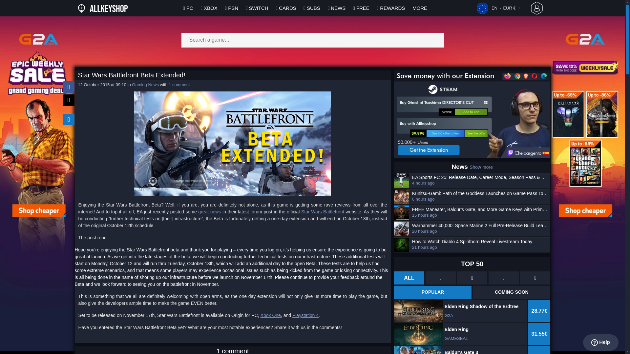 This screenshot has height=354, width=630. I want to click on Elden Ring Shadow of the Erdtree digital code best prices, so click(472, 311).